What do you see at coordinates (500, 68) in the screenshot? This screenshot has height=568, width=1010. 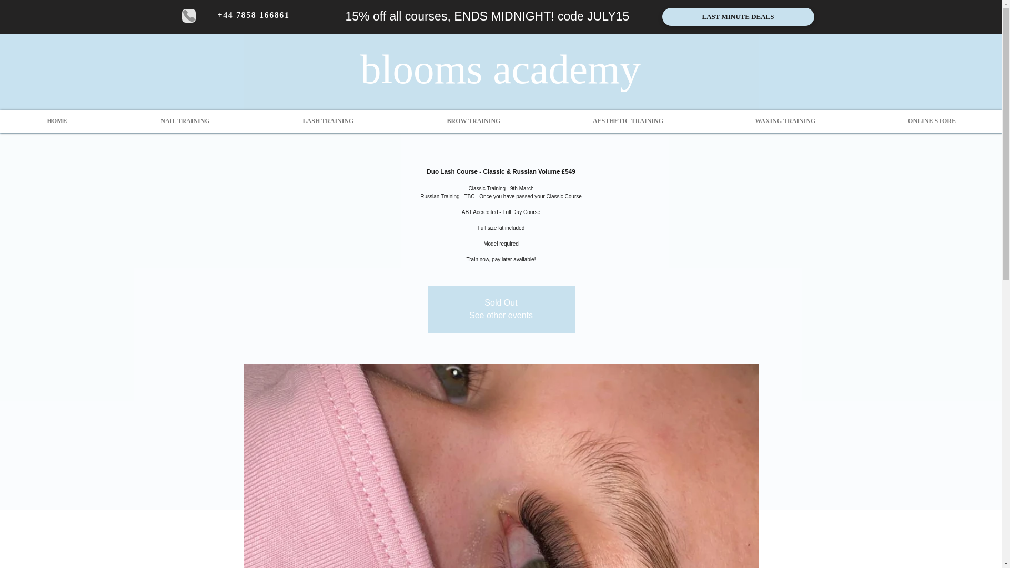 I see `blooms academy` at bounding box center [500, 68].